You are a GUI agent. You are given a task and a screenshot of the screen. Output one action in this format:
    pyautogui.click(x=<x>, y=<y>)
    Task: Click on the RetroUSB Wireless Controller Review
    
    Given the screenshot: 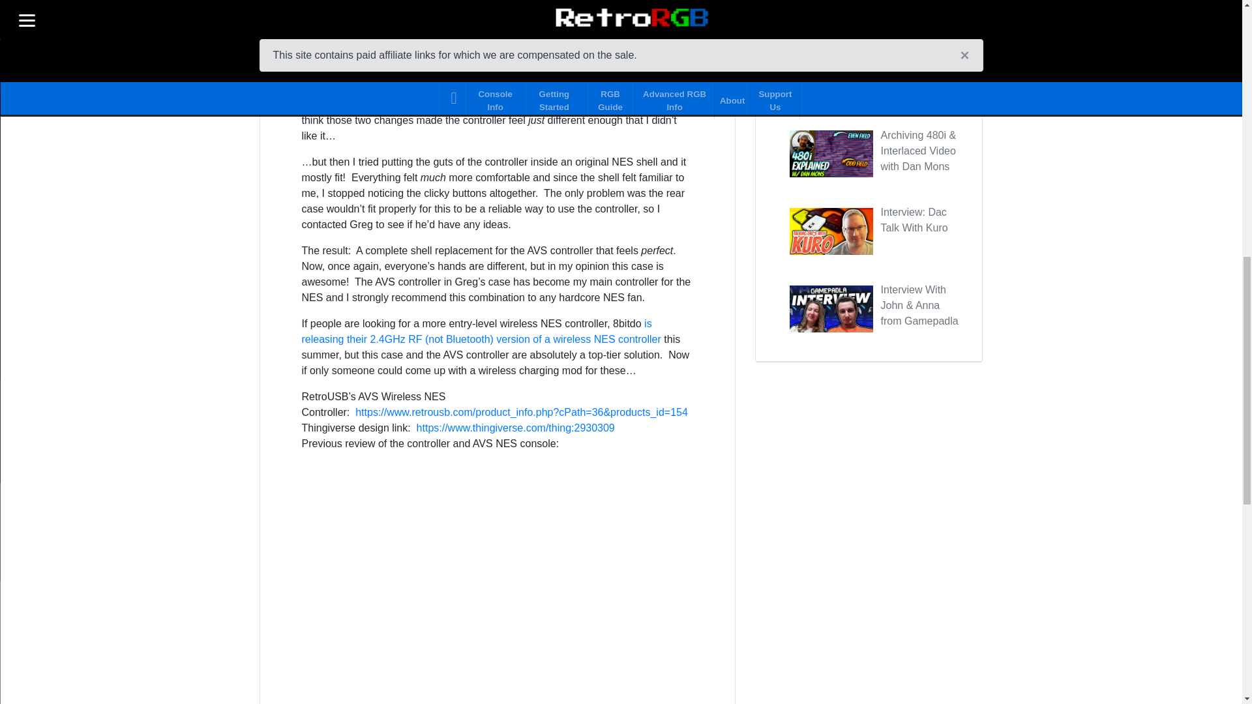 What is the action you would take?
    pyautogui.click(x=497, y=572)
    